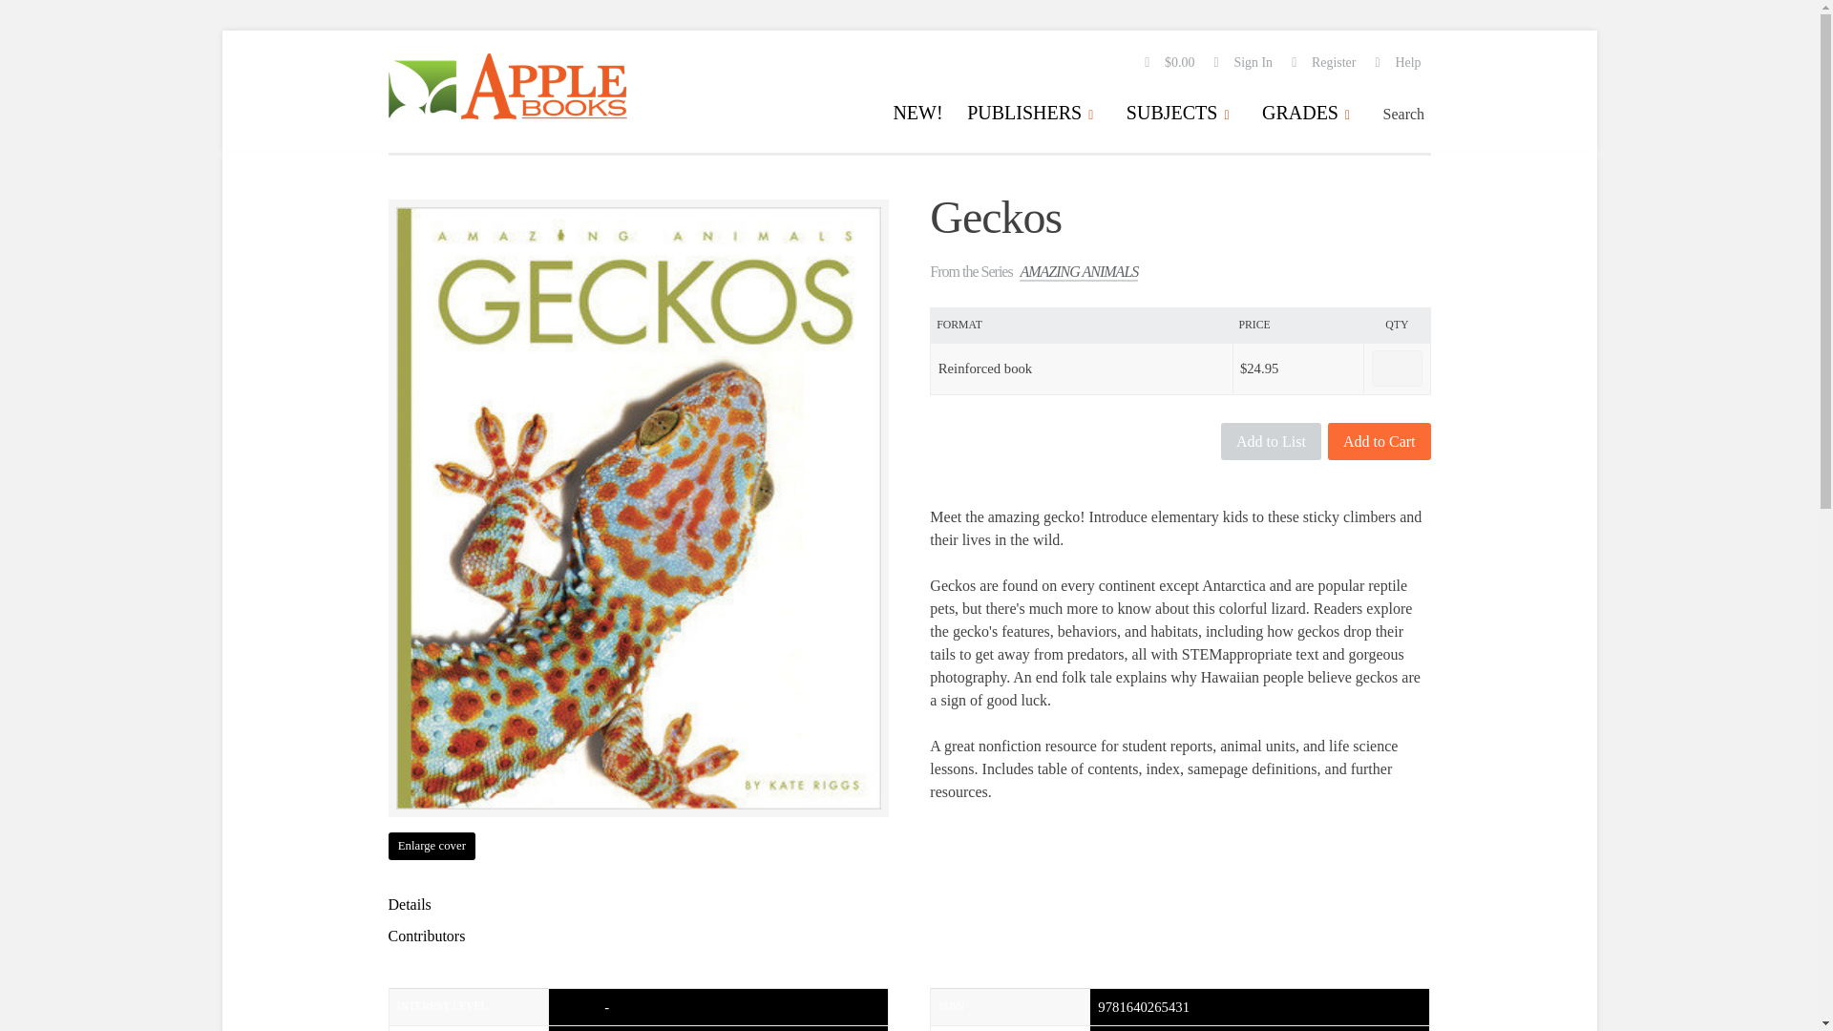  I want to click on Register, so click(1323, 63).